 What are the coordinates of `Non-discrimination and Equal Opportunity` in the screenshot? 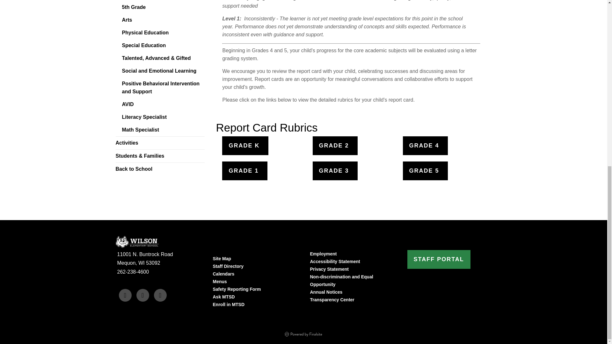 It's located at (341, 280).